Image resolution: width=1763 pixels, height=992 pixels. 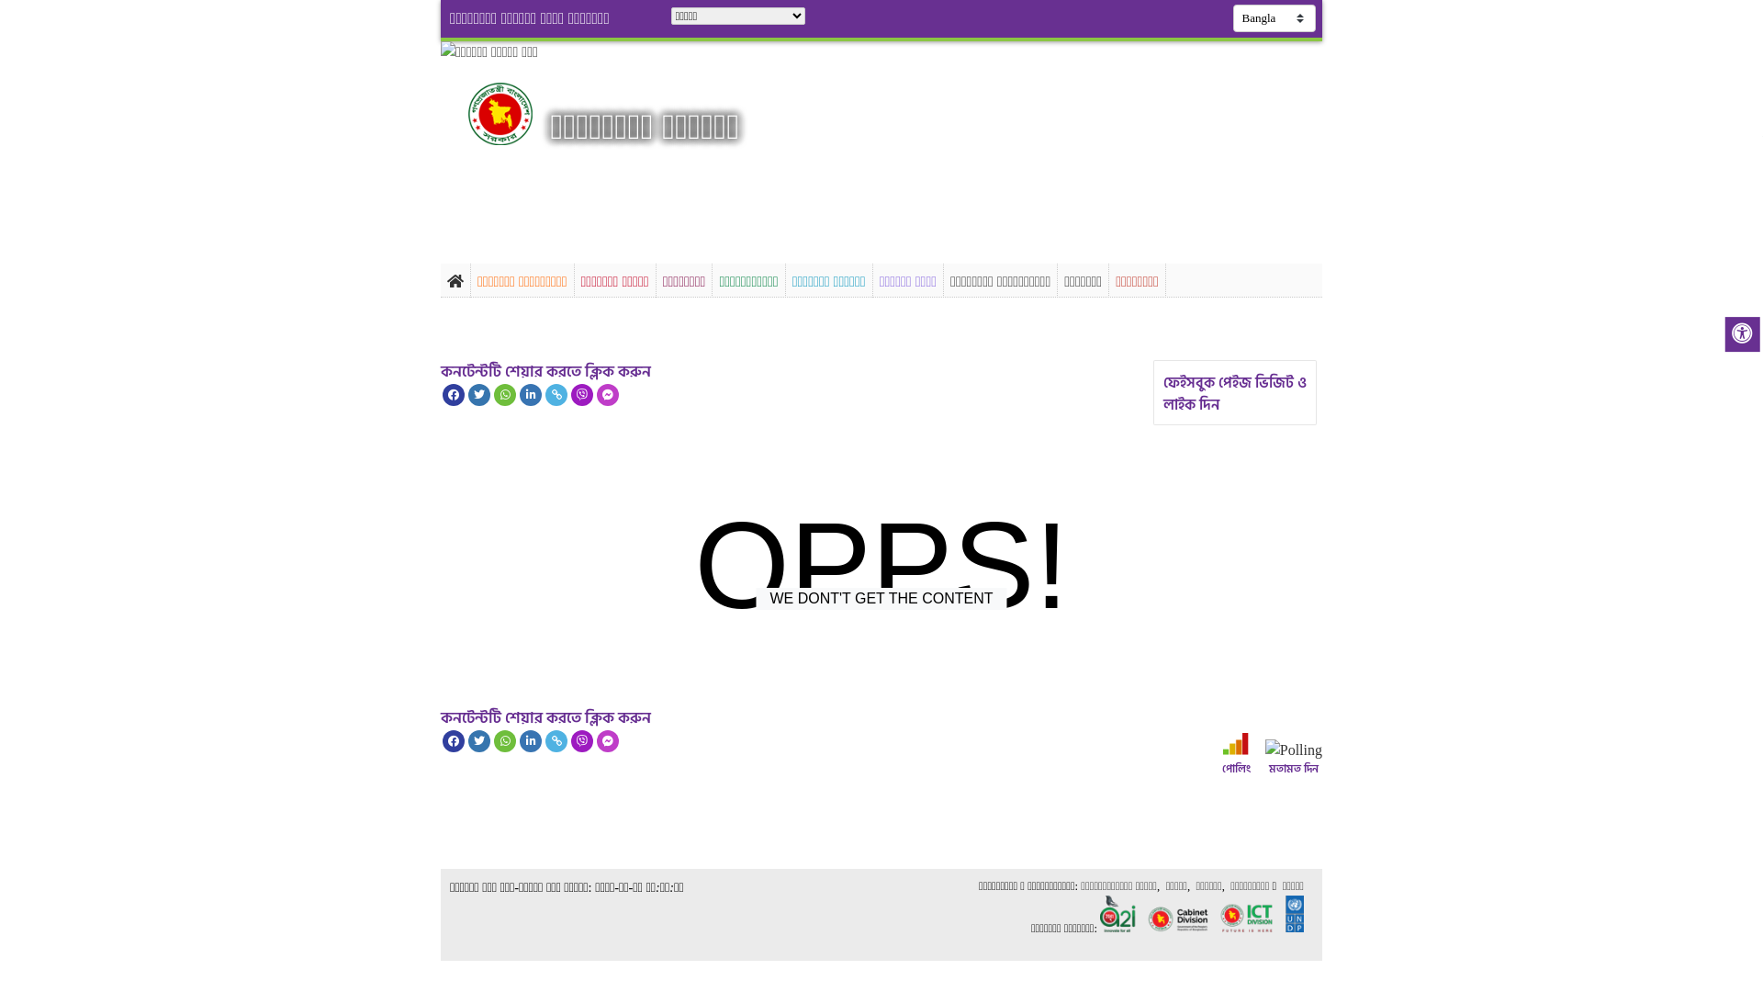 I want to click on 
                
            , so click(x=516, y=114).